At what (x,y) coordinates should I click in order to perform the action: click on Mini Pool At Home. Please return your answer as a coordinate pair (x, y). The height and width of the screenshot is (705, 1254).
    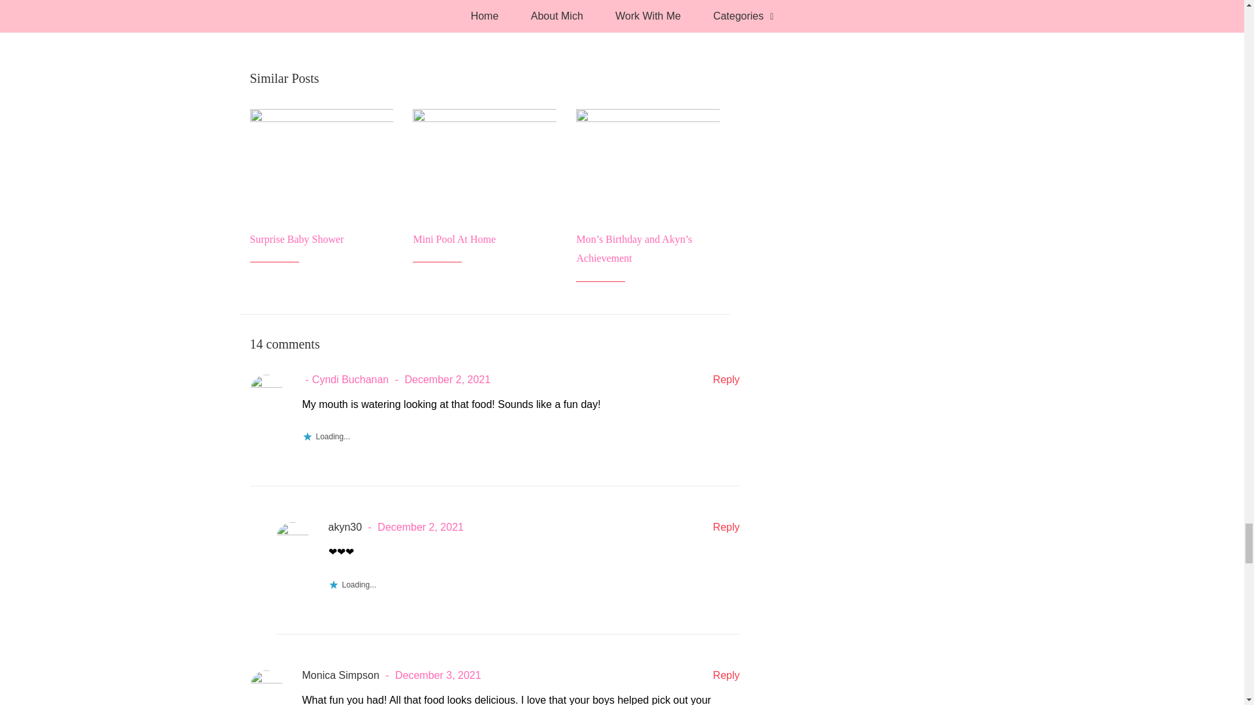
    Looking at the image, I should click on (453, 239).